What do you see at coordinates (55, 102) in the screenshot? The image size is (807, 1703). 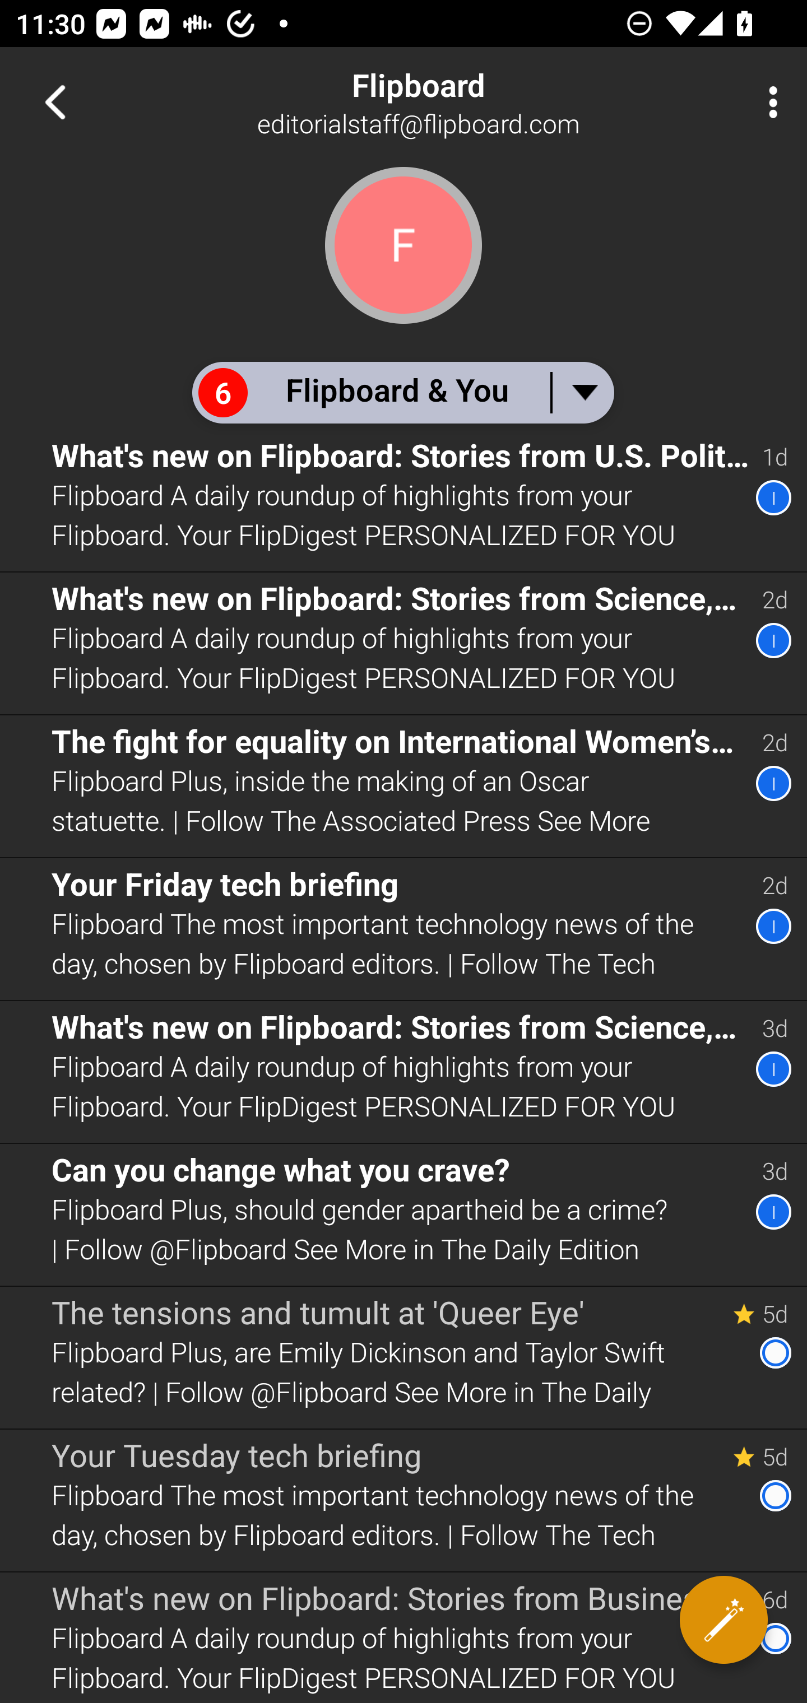 I see `Navigate up` at bounding box center [55, 102].